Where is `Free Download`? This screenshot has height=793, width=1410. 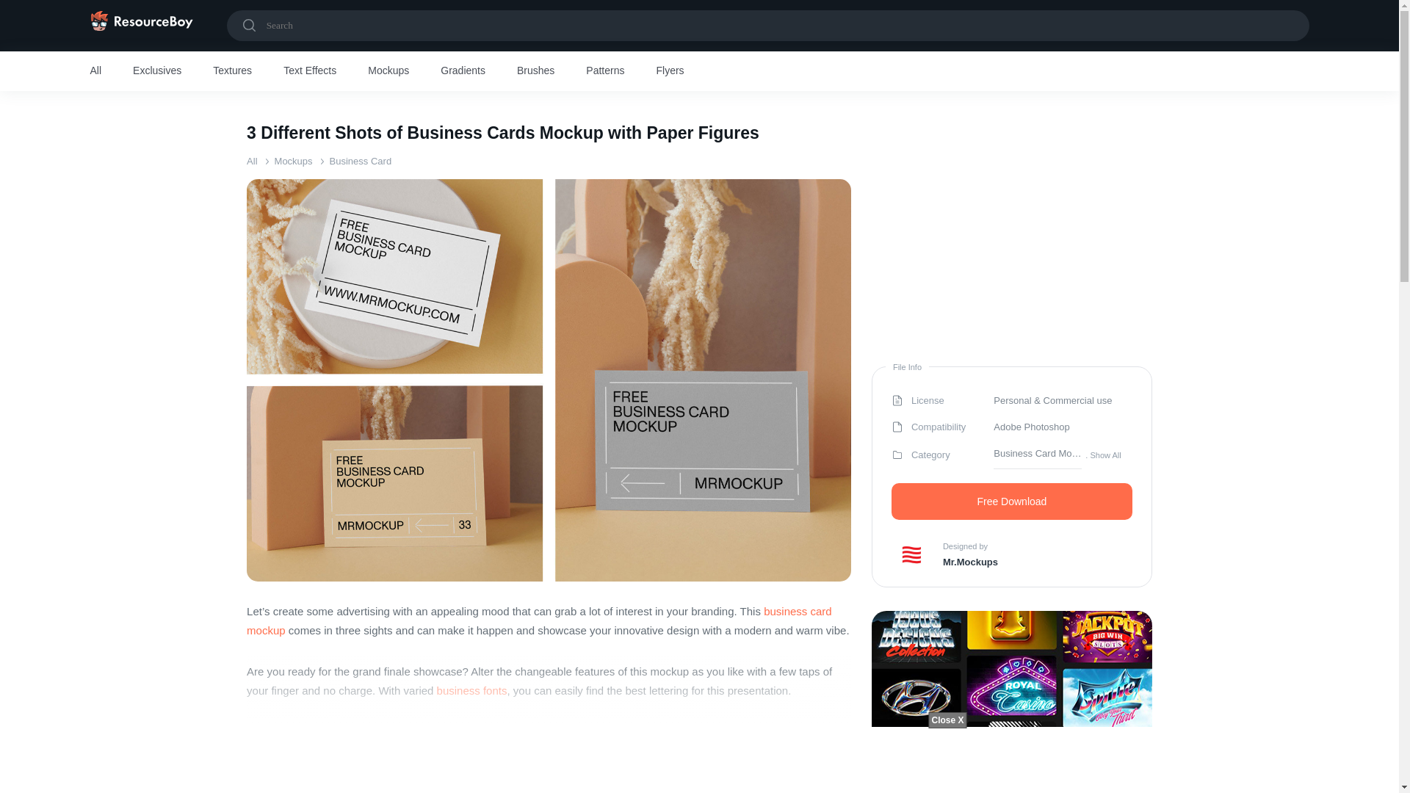 Free Download is located at coordinates (1011, 501).